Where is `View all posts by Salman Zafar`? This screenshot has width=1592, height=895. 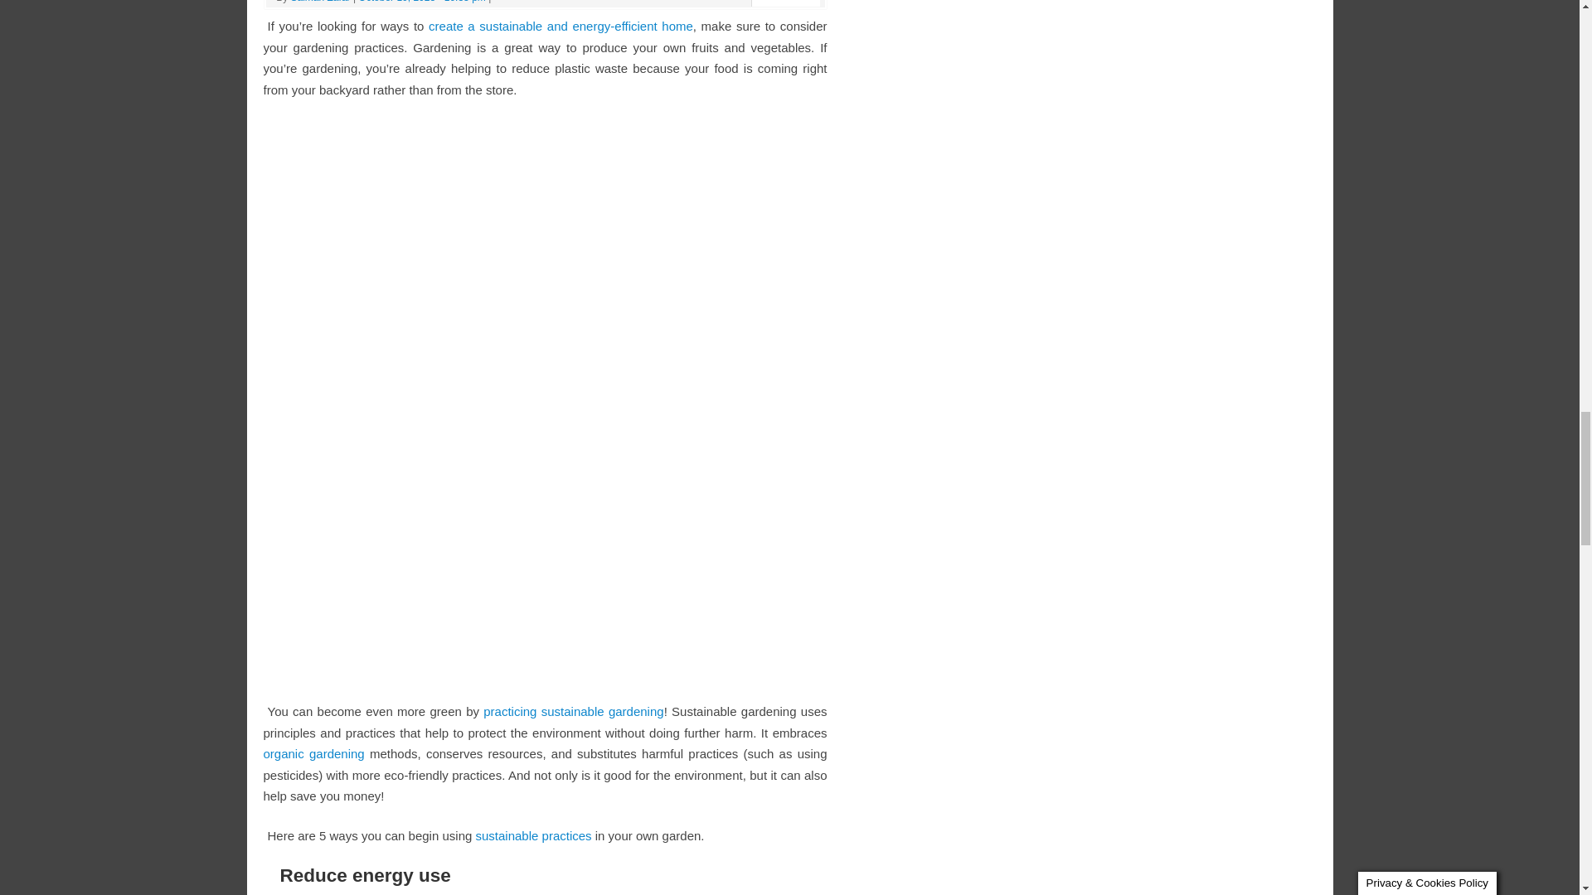 View all posts by Salman Zafar is located at coordinates (320, 2).